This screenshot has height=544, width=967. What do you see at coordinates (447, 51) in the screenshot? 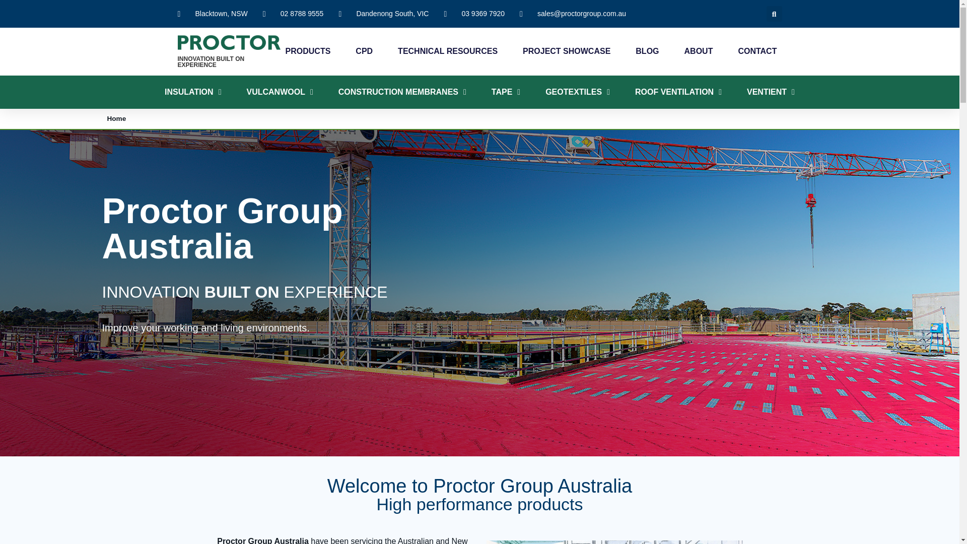
I see `TECHNICAL RESOURCES` at bounding box center [447, 51].